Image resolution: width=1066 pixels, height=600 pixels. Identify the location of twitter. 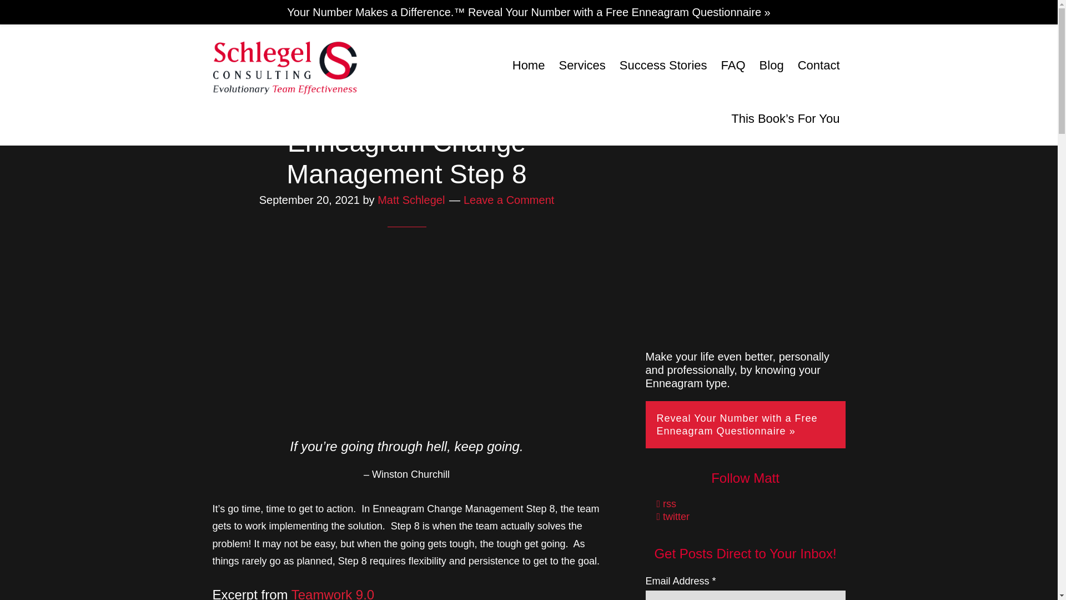
(673, 517).